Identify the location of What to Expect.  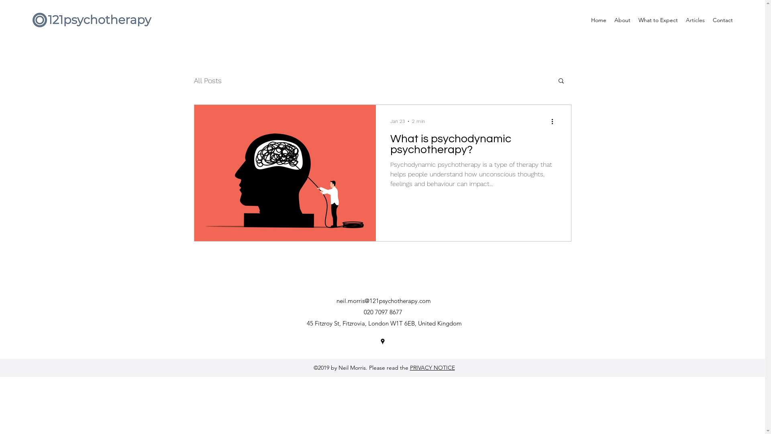
(658, 20).